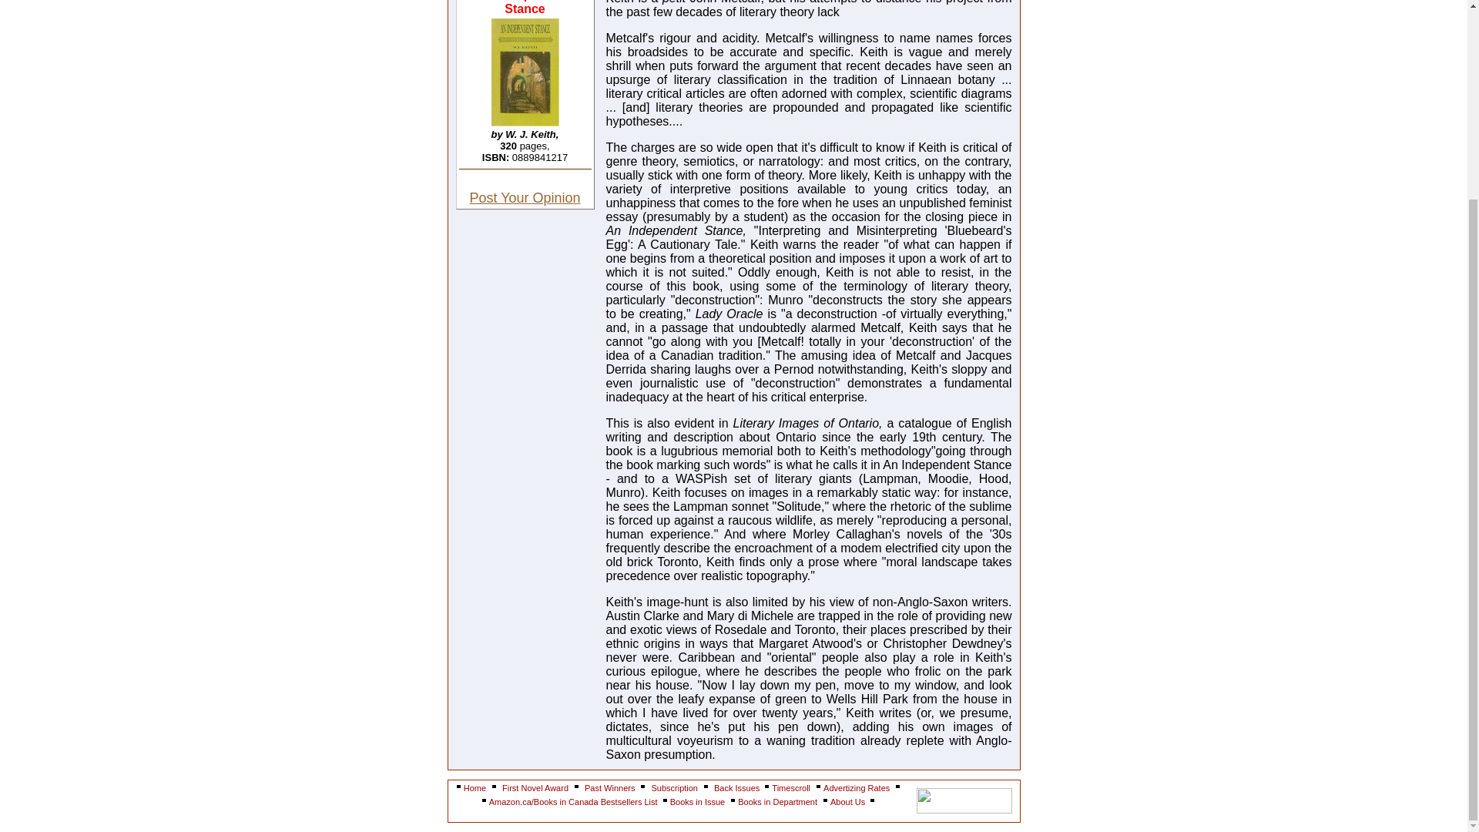 This screenshot has height=832, width=1479. I want to click on Back Issues, so click(738, 788).